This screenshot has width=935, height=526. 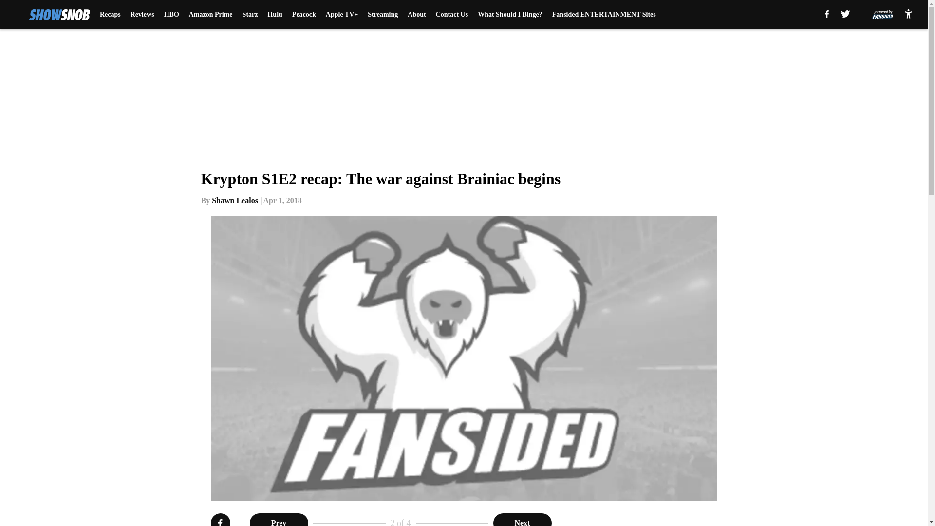 What do you see at coordinates (416, 15) in the screenshot?
I see `About` at bounding box center [416, 15].